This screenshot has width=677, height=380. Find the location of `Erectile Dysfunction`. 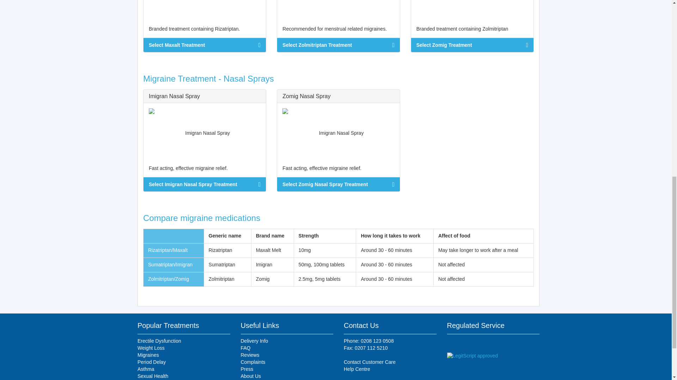

Erectile Dysfunction is located at coordinates (183, 341).